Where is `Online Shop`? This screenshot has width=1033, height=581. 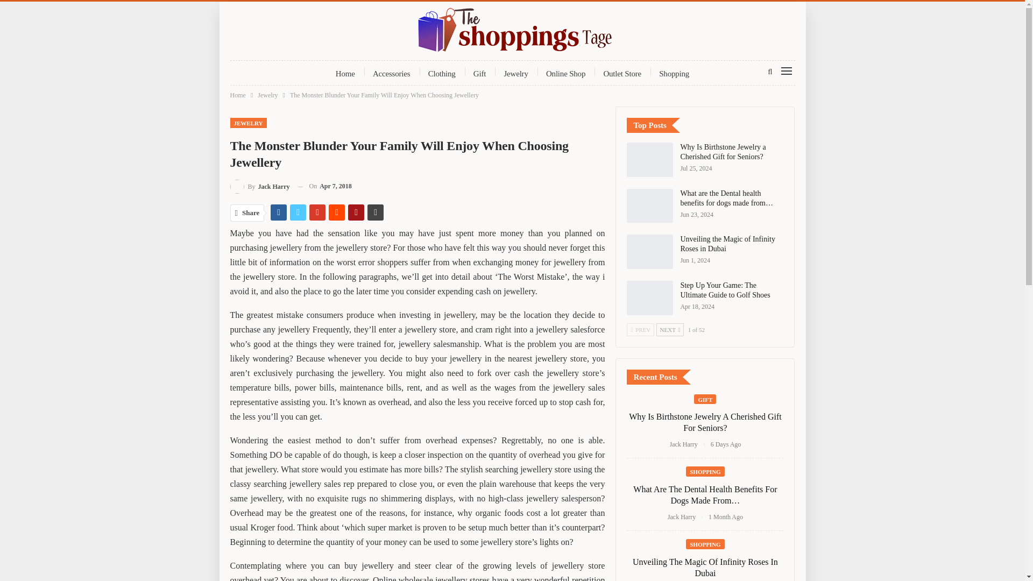 Online Shop is located at coordinates (565, 73).